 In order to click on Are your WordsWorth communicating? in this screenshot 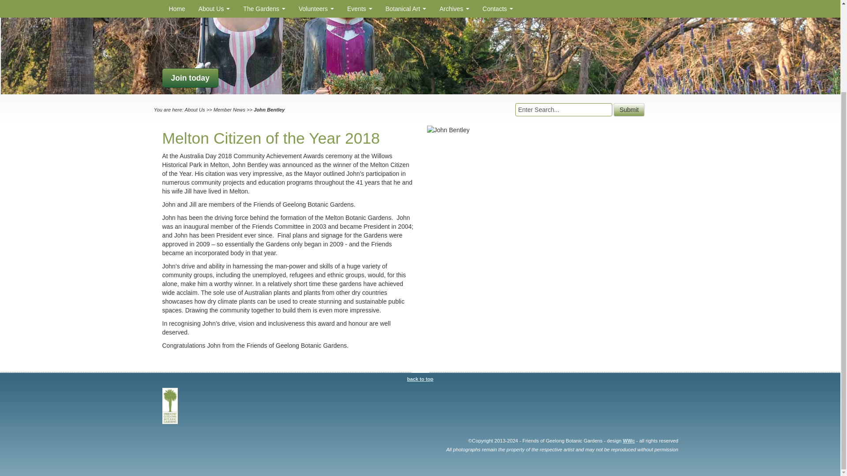, I will do `click(628, 440)`.